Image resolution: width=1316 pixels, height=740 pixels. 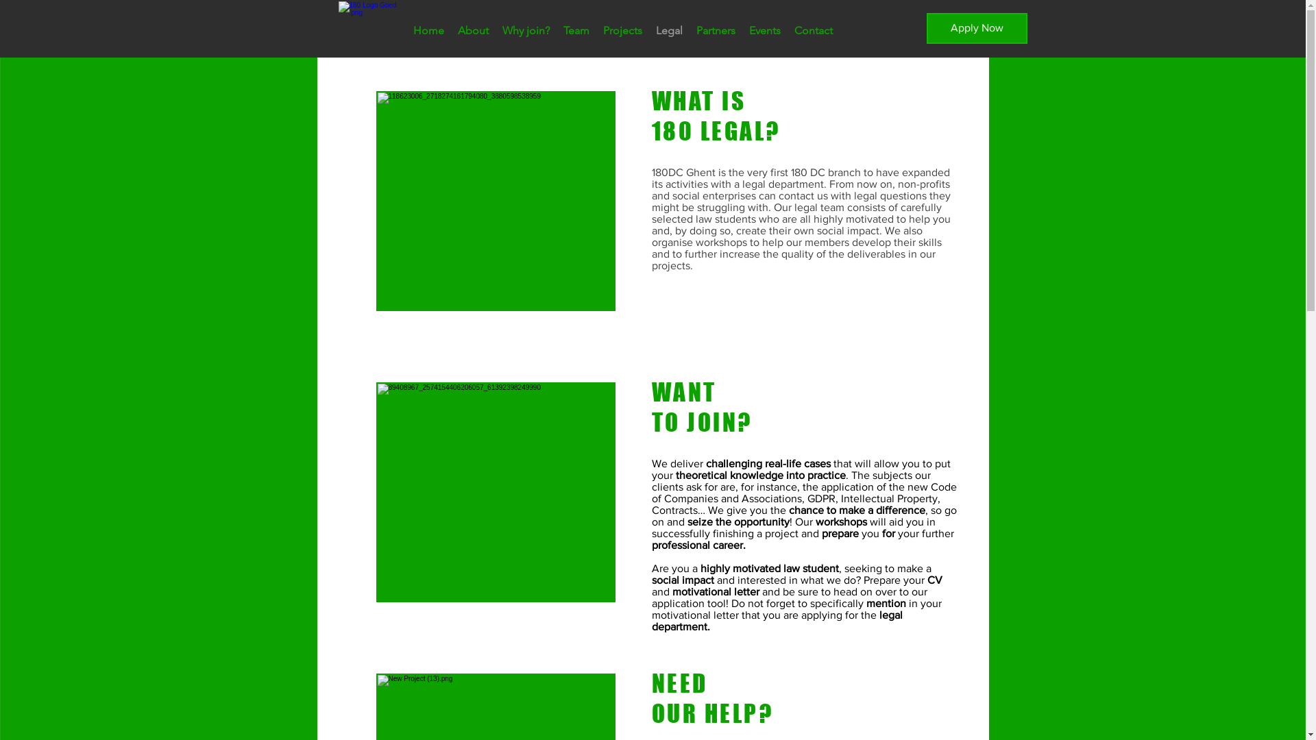 I want to click on Events, so click(x=764, y=31).